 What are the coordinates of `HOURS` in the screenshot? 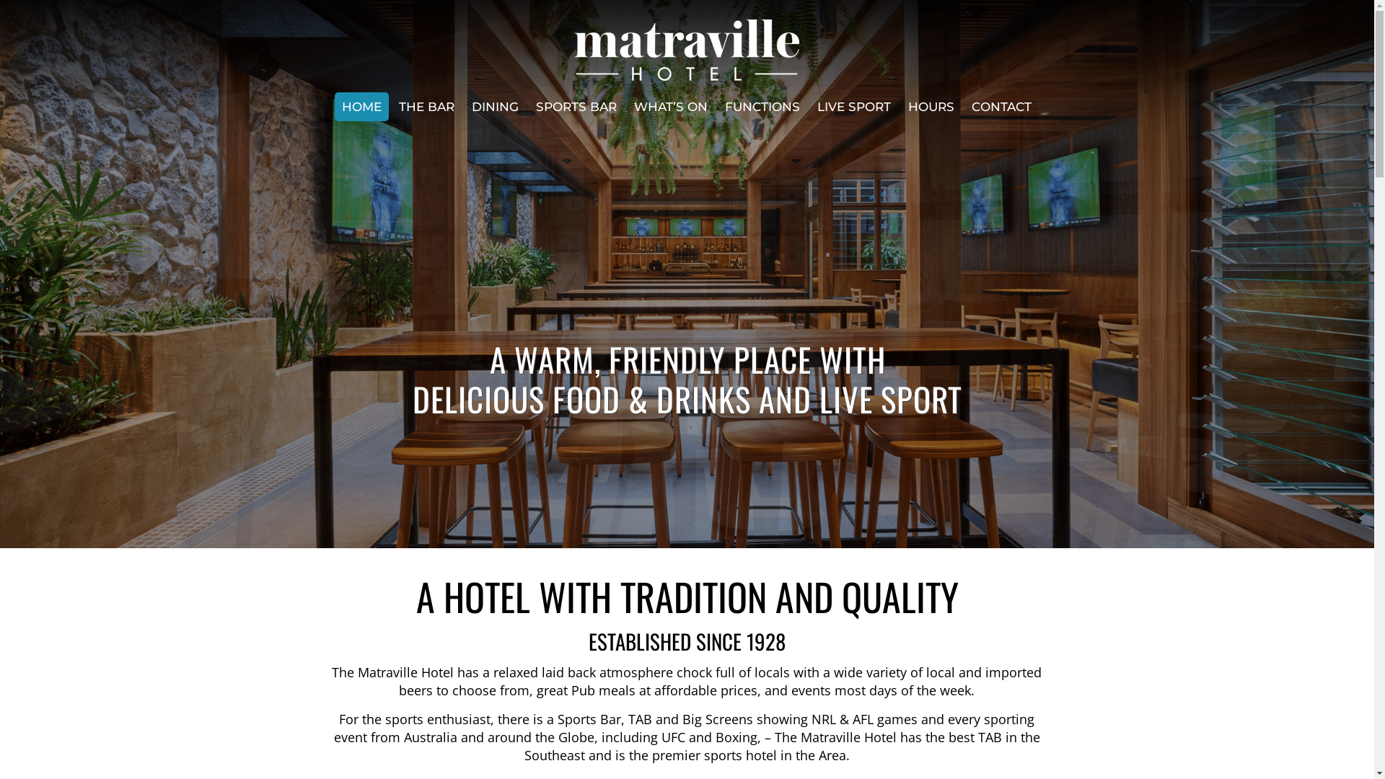 It's located at (931, 107).